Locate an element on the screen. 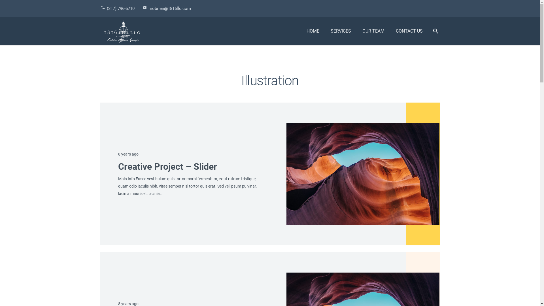 The image size is (544, 306). OUR TEAM is located at coordinates (373, 31).